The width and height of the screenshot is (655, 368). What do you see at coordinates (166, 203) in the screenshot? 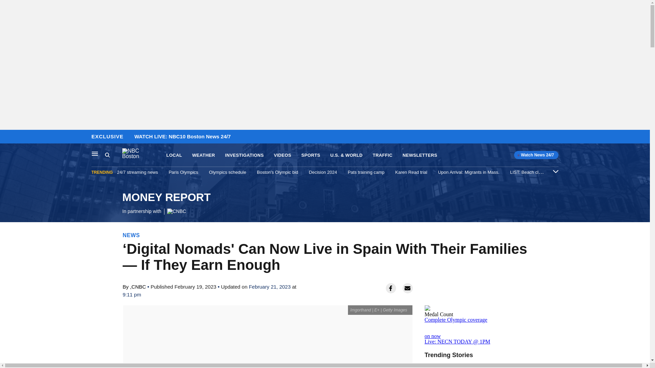
I see `Skip to content` at bounding box center [166, 203].